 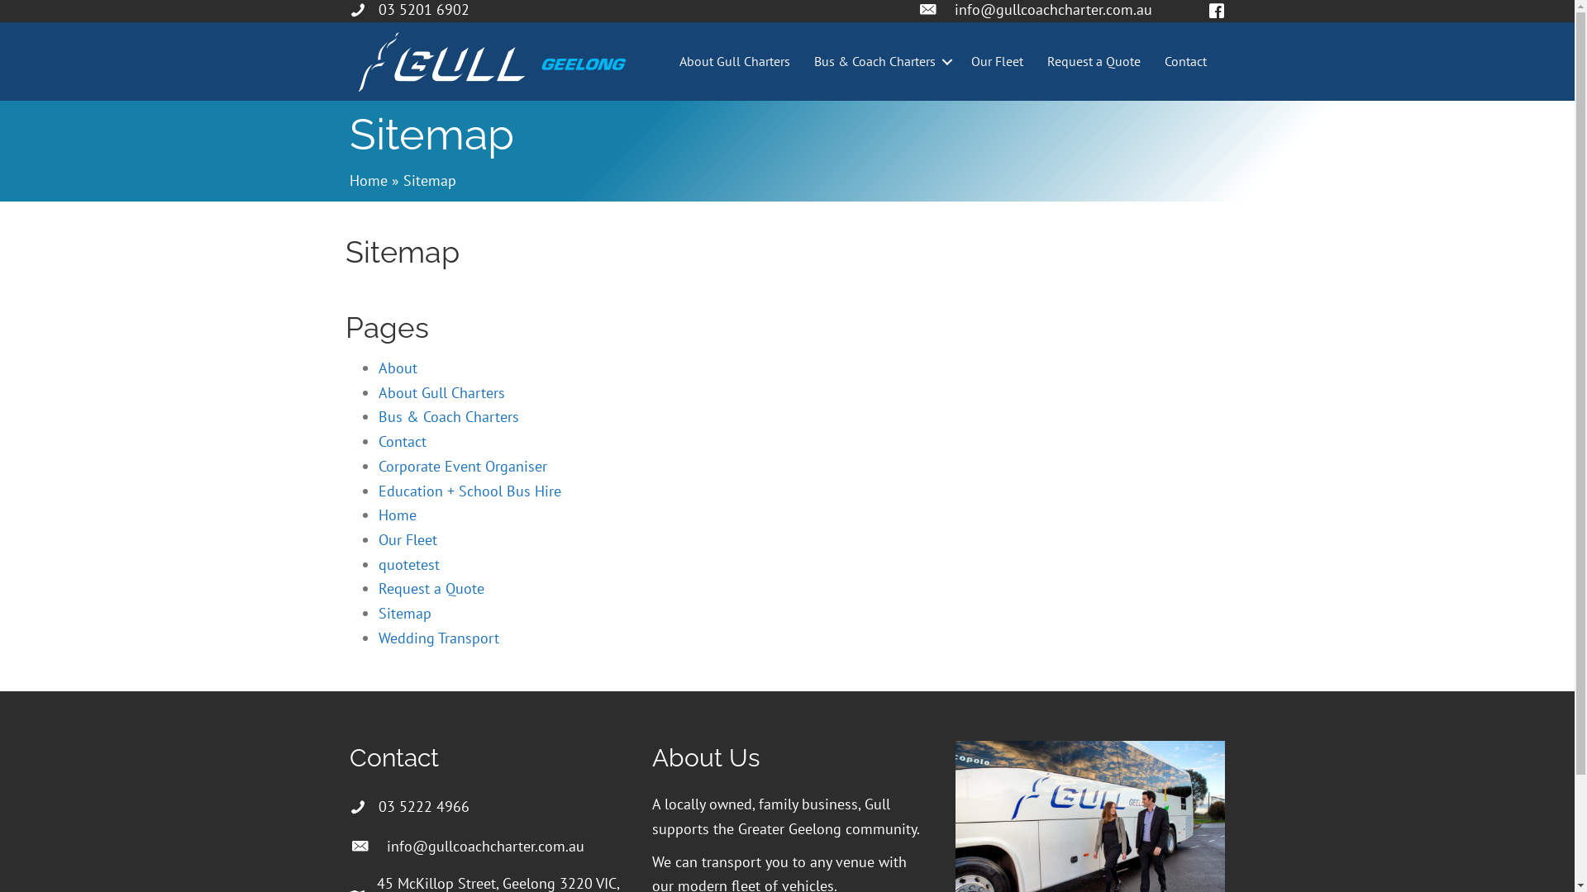 What do you see at coordinates (486, 846) in the screenshot?
I see `info@gullcoachcharter.com.au` at bounding box center [486, 846].